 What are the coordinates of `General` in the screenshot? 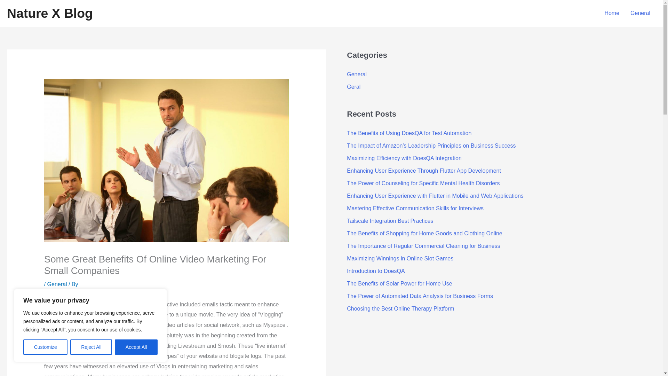 It's located at (357, 75).